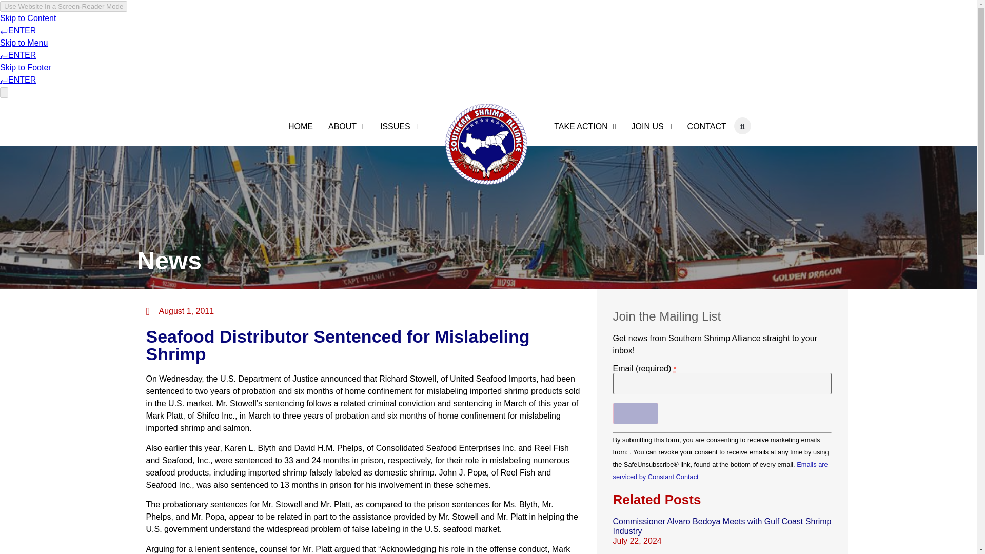 The height and width of the screenshot is (554, 985). What do you see at coordinates (635, 413) in the screenshot?
I see `Sign up` at bounding box center [635, 413].